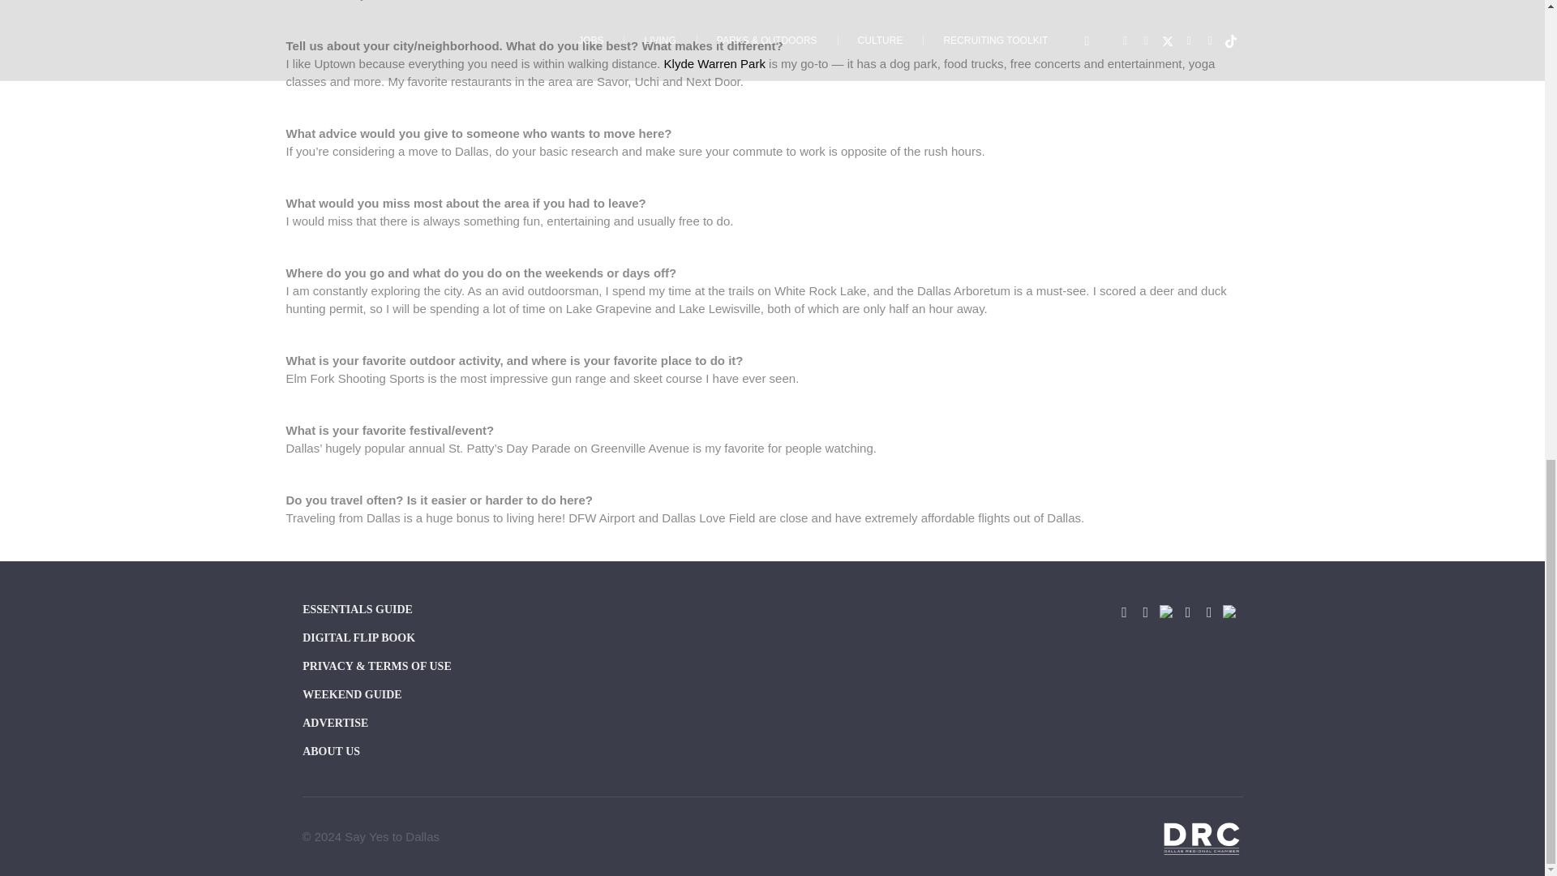 The image size is (1557, 876). What do you see at coordinates (448, 696) in the screenshot?
I see `WEEKEND GUIDE` at bounding box center [448, 696].